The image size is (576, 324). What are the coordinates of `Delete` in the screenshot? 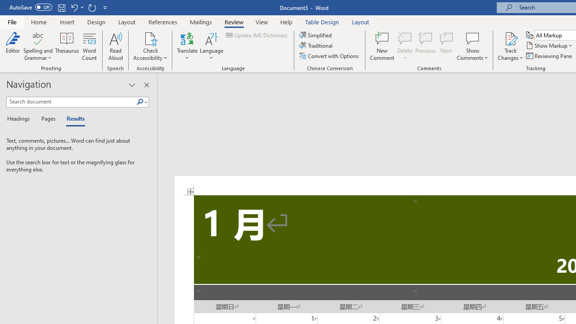 It's located at (405, 38).